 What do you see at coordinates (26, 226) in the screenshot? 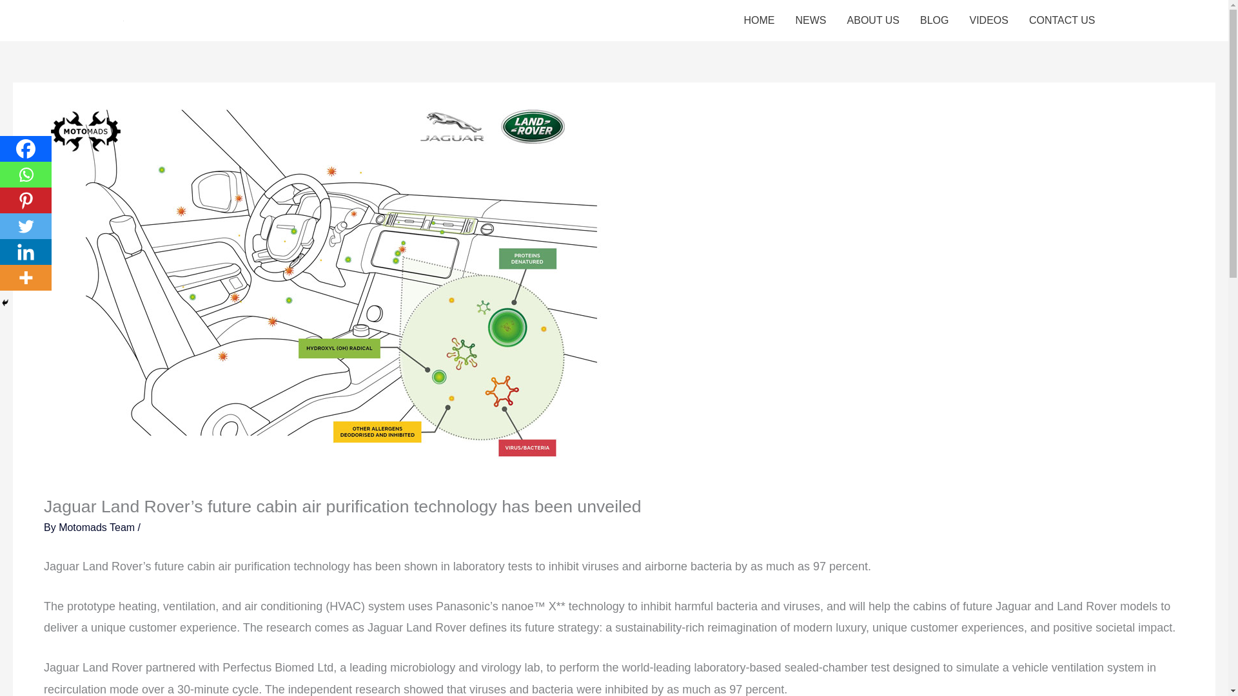
I see `Twitter` at bounding box center [26, 226].